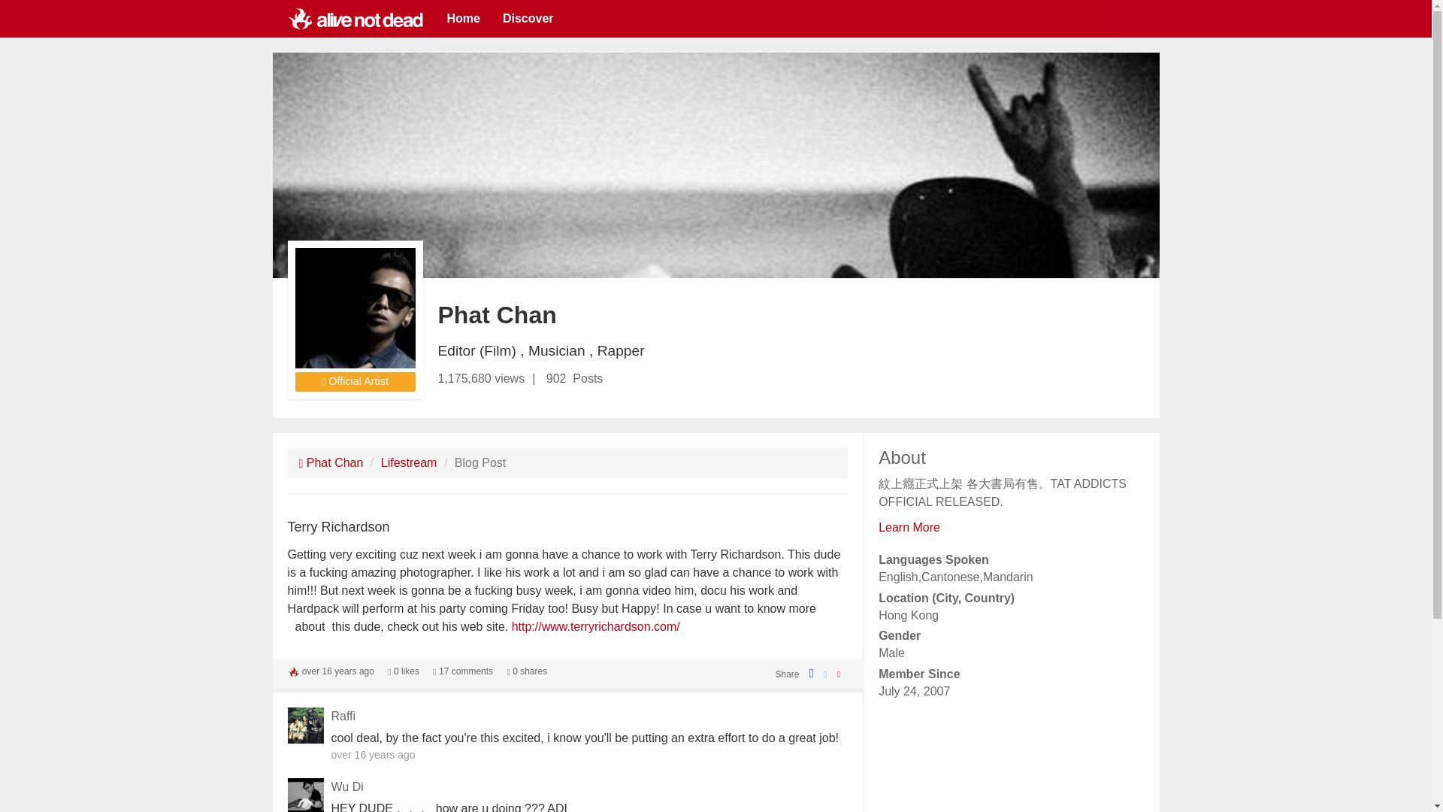  What do you see at coordinates (463, 18) in the screenshot?
I see `Home` at bounding box center [463, 18].